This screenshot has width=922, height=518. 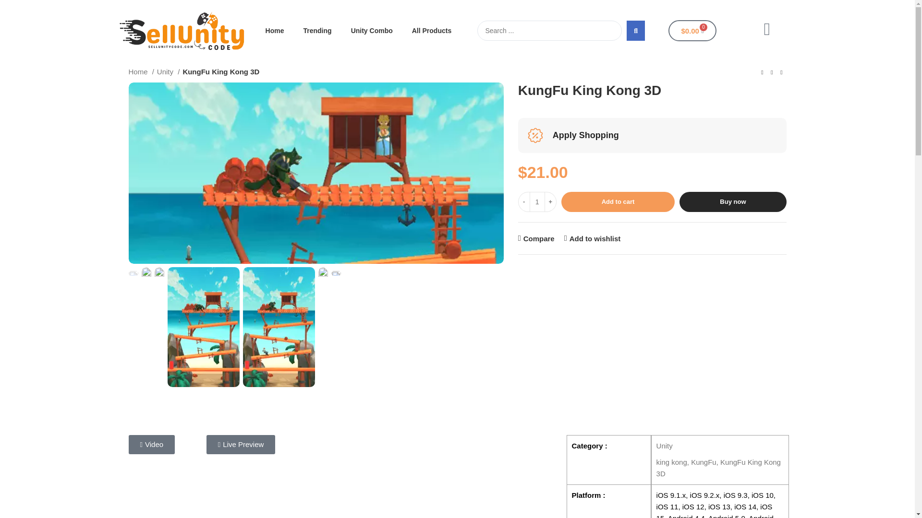 What do you see at coordinates (317, 31) in the screenshot?
I see `Trending` at bounding box center [317, 31].